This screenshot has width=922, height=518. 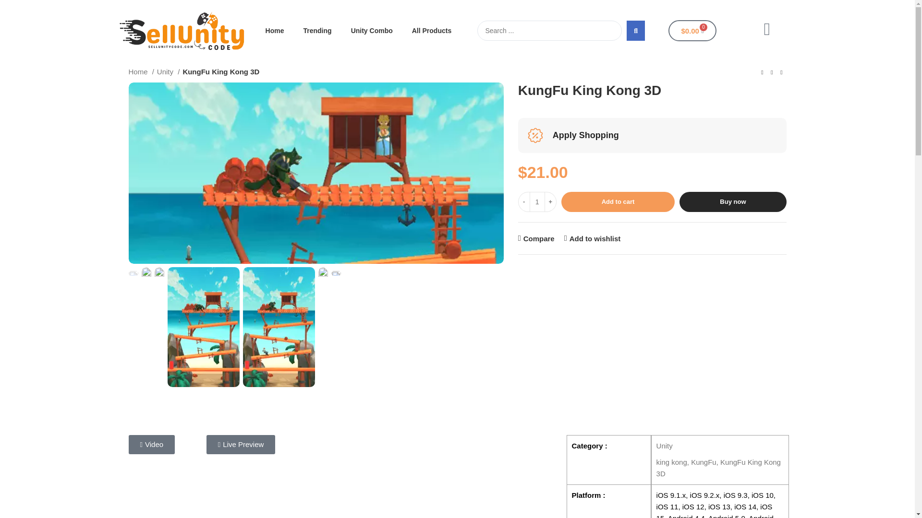 What do you see at coordinates (317, 31) in the screenshot?
I see `Trending` at bounding box center [317, 31].